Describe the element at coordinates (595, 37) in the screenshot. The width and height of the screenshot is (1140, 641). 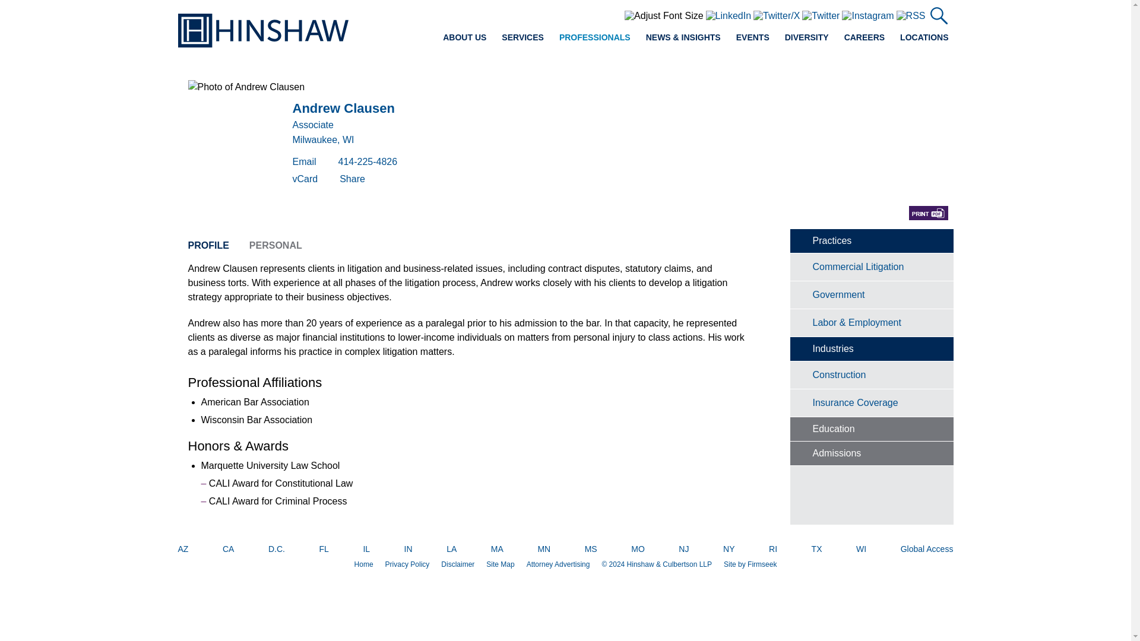
I see `PROFESSIONALS` at that location.